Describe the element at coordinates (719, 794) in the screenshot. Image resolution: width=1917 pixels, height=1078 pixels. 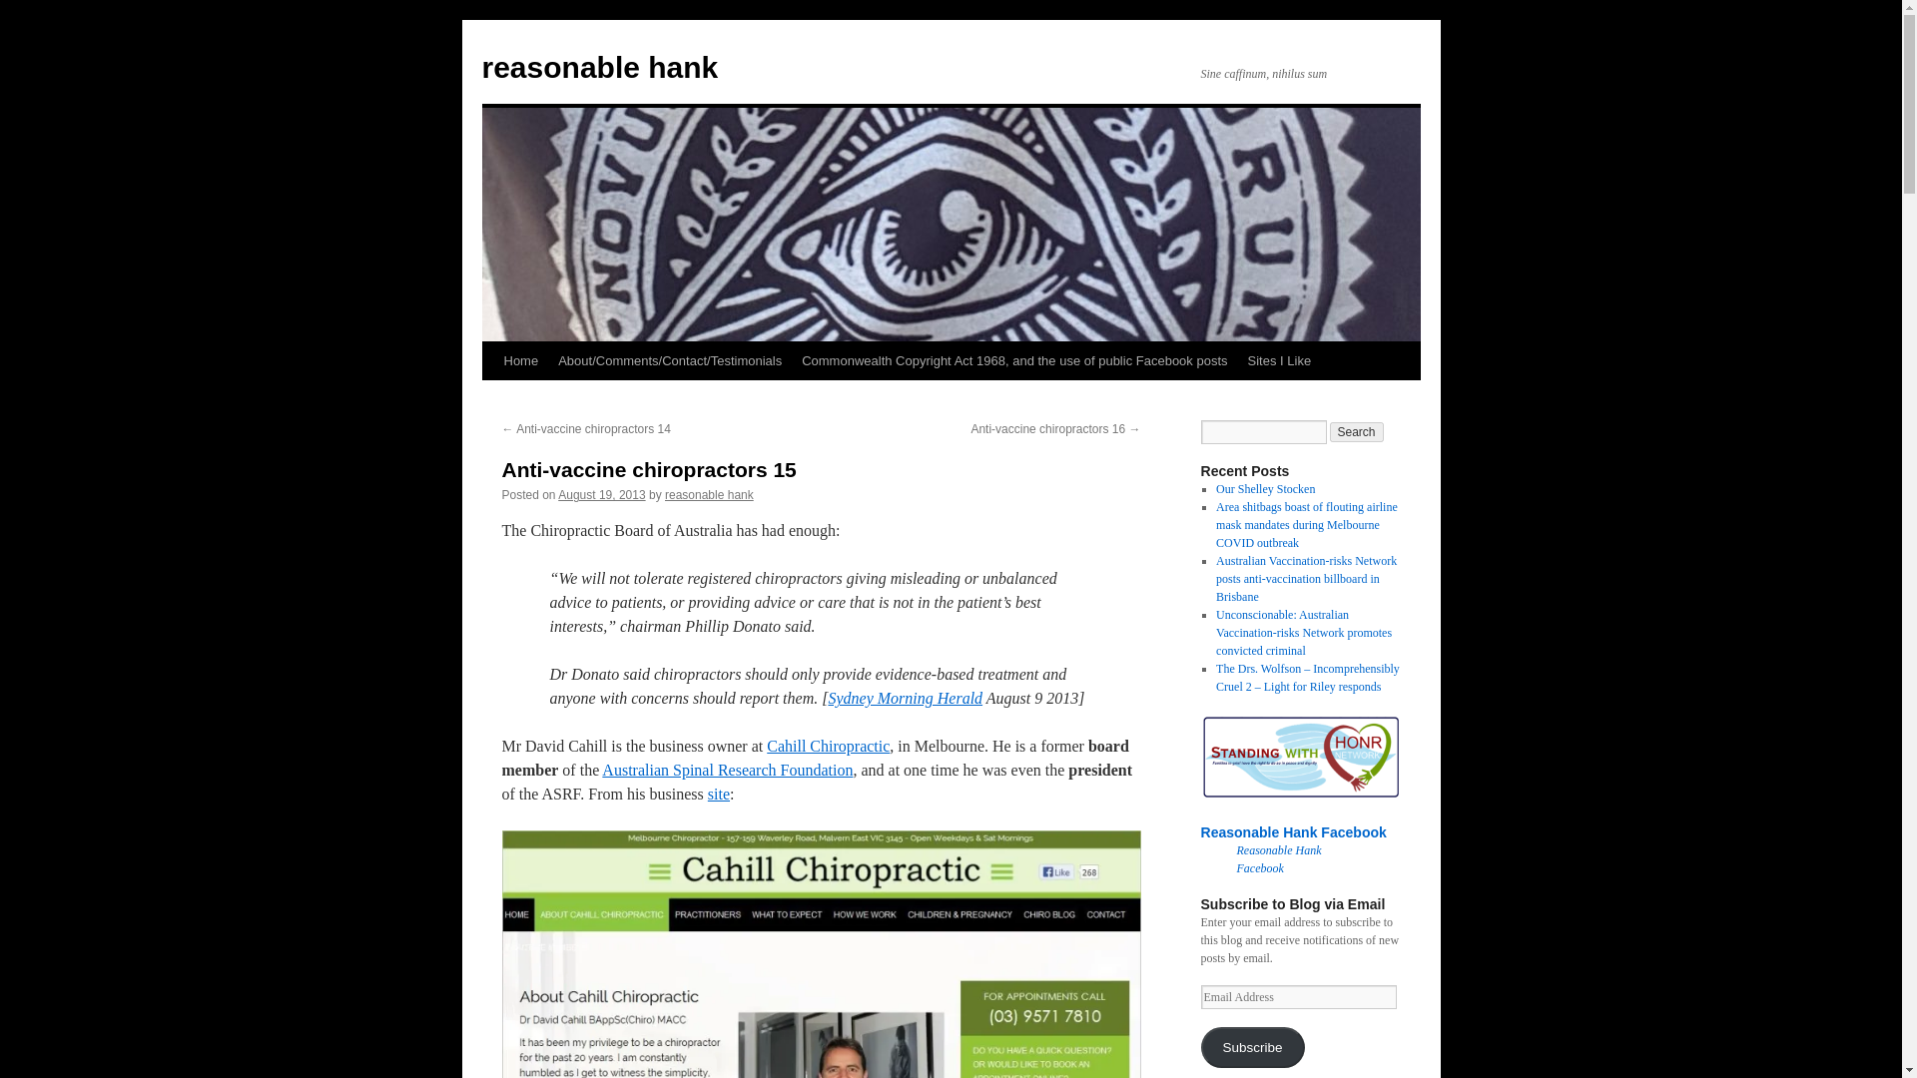
I see `site` at that location.